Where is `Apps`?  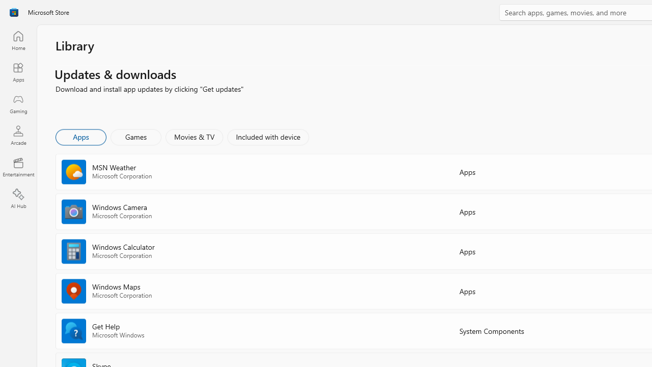
Apps is located at coordinates (80, 137).